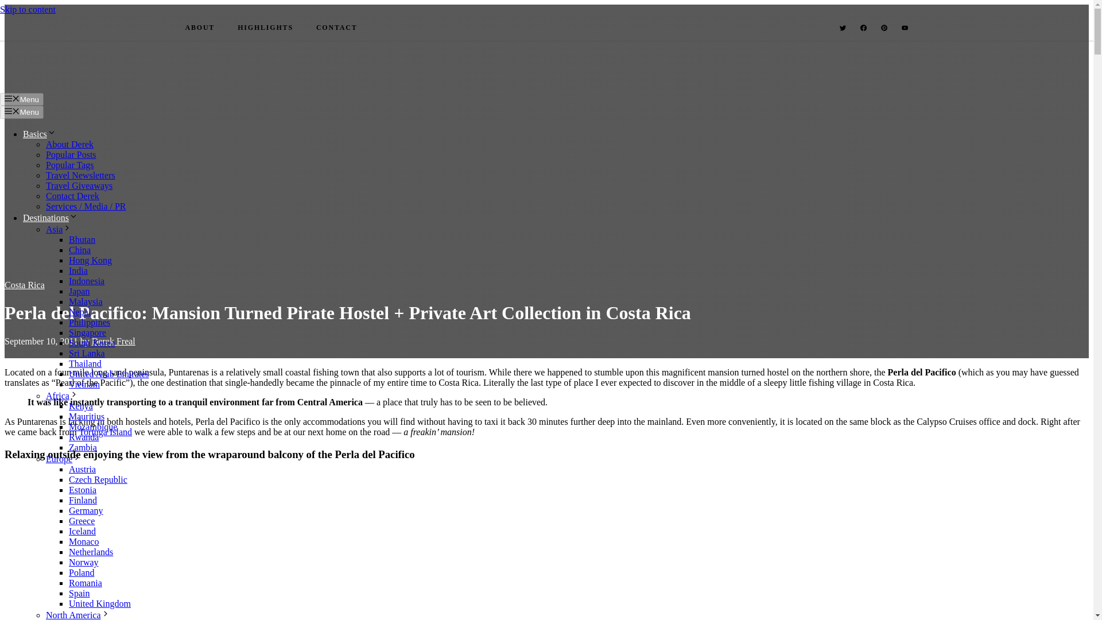  Describe the element at coordinates (336, 28) in the screenshot. I see `CONTACT` at that location.